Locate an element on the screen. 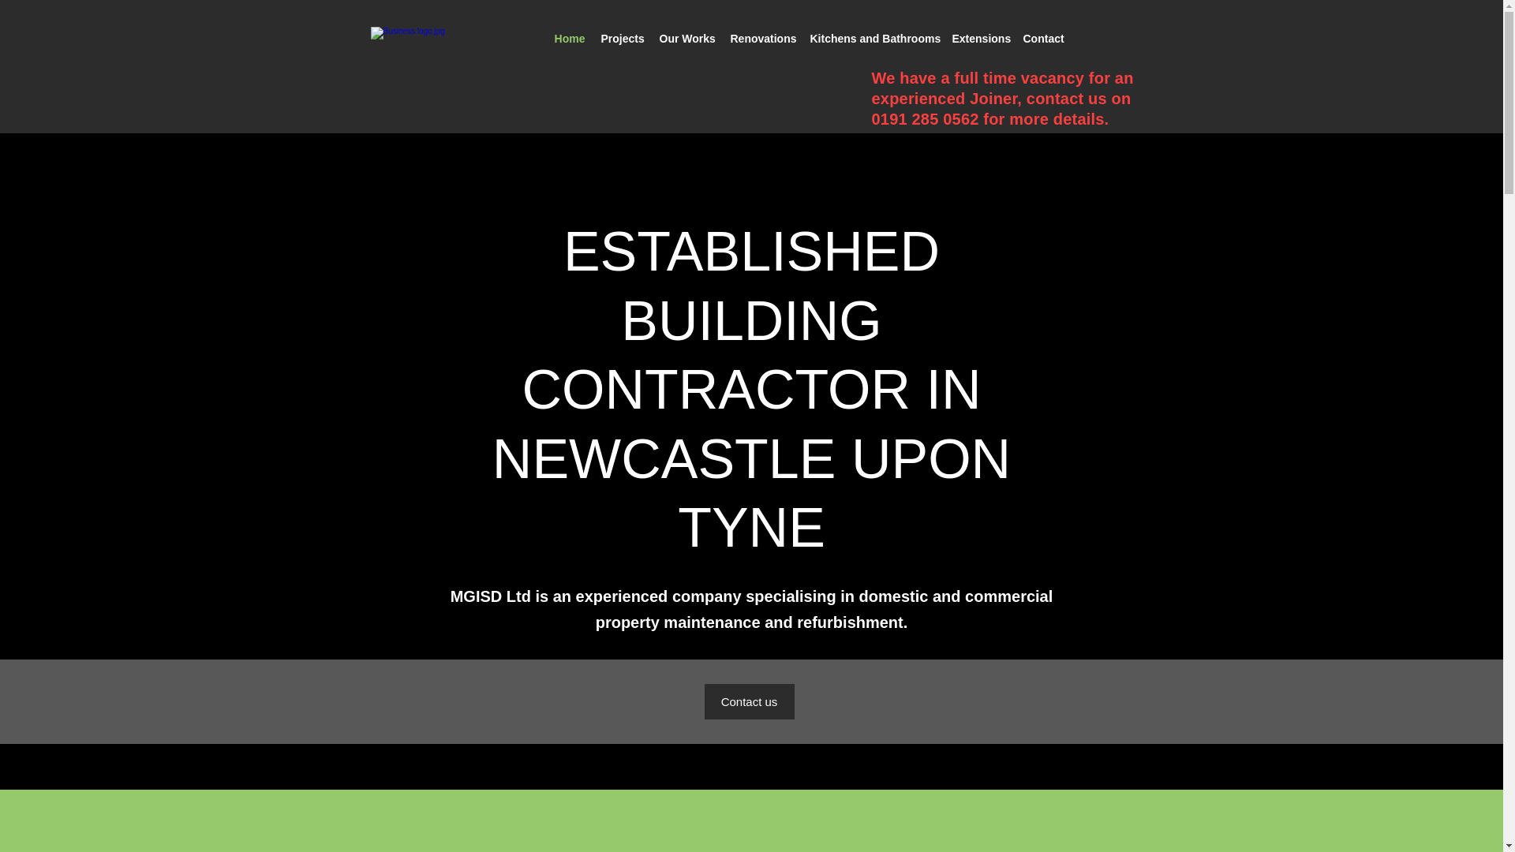 The width and height of the screenshot is (1515, 852). Home is located at coordinates (568, 39).